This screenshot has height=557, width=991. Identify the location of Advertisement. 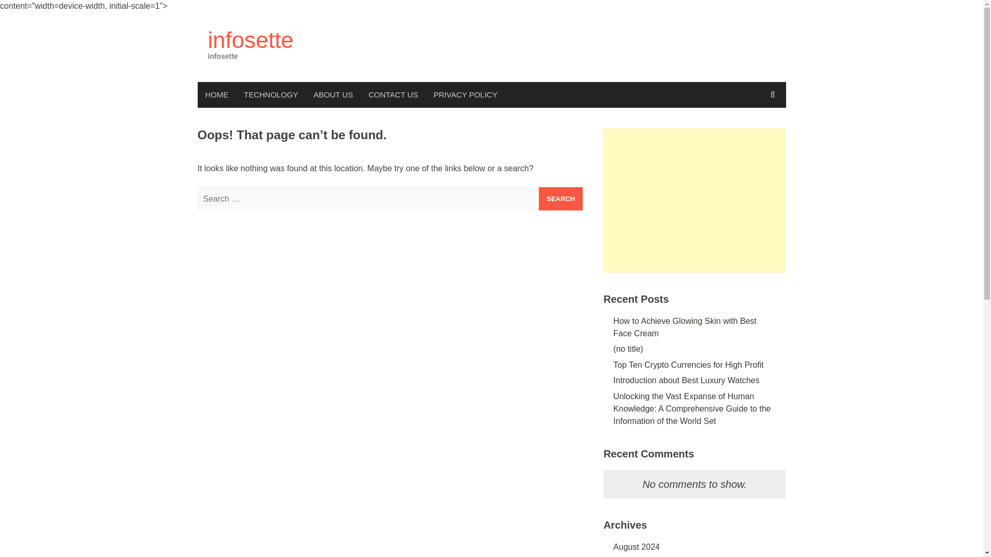
(695, 201).